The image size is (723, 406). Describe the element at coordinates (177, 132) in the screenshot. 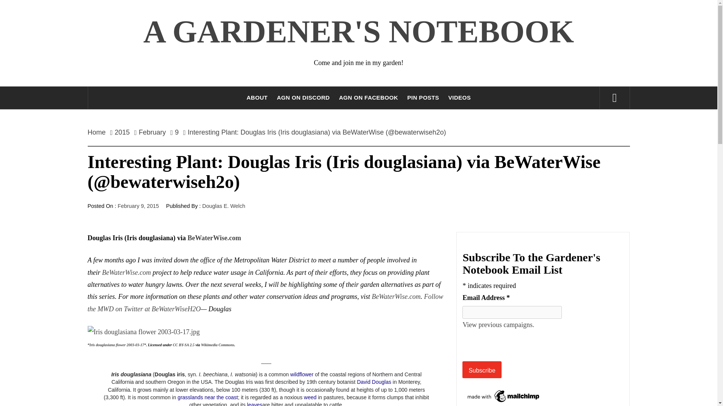

I see `9` at that location.